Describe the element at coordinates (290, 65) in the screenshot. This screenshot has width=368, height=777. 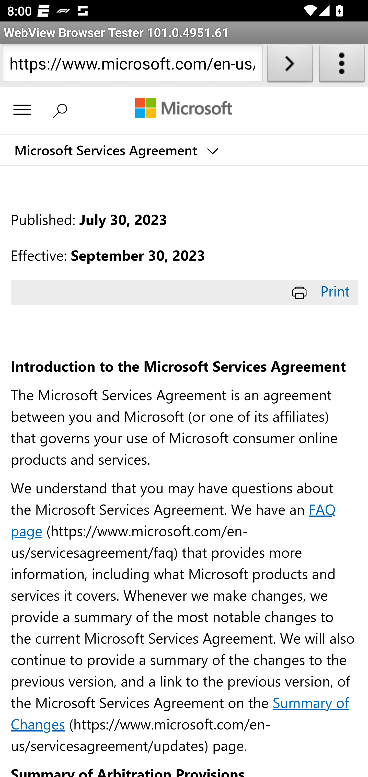
I see `Load URL` at that location.